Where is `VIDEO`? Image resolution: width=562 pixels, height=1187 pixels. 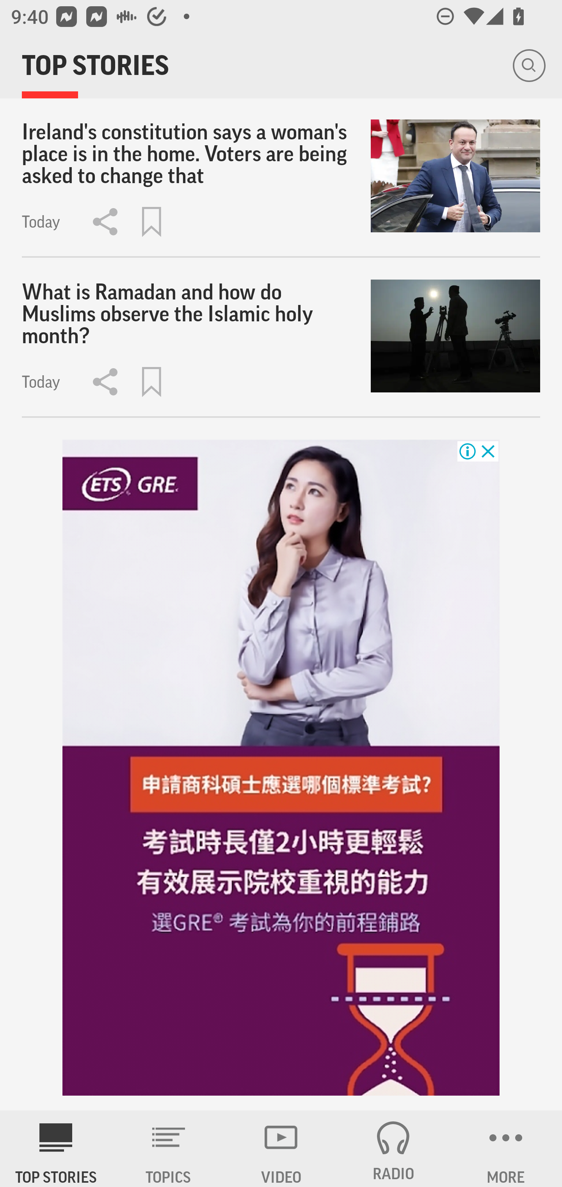
VIDEO is located at coordinates (281, 1149).